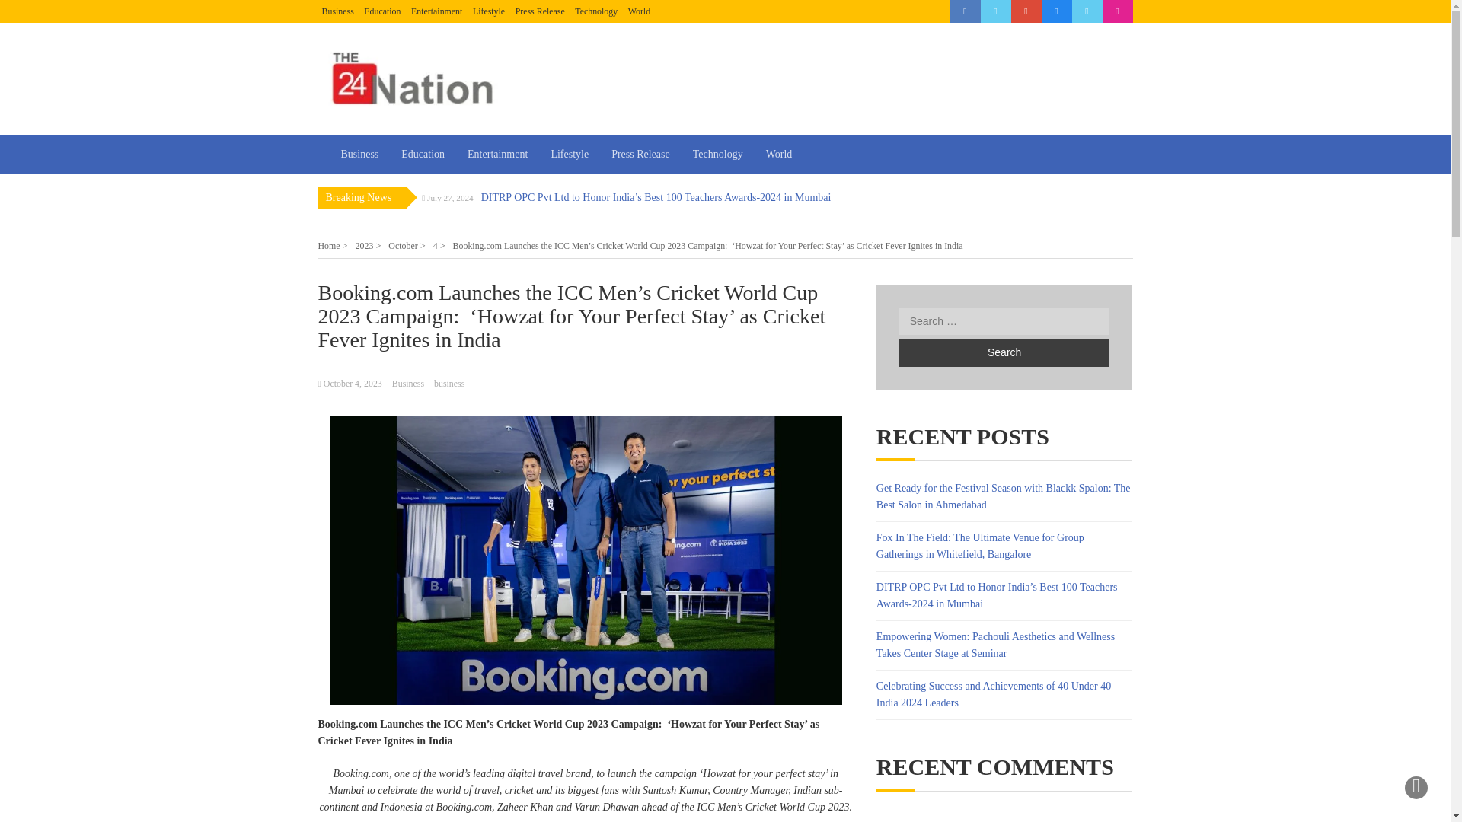 The width and height of the screenshot is (1462, 822). What do you see at coordinates (359, 154) in the screenshot?
I see `Business` at bounding box center [359, 154].